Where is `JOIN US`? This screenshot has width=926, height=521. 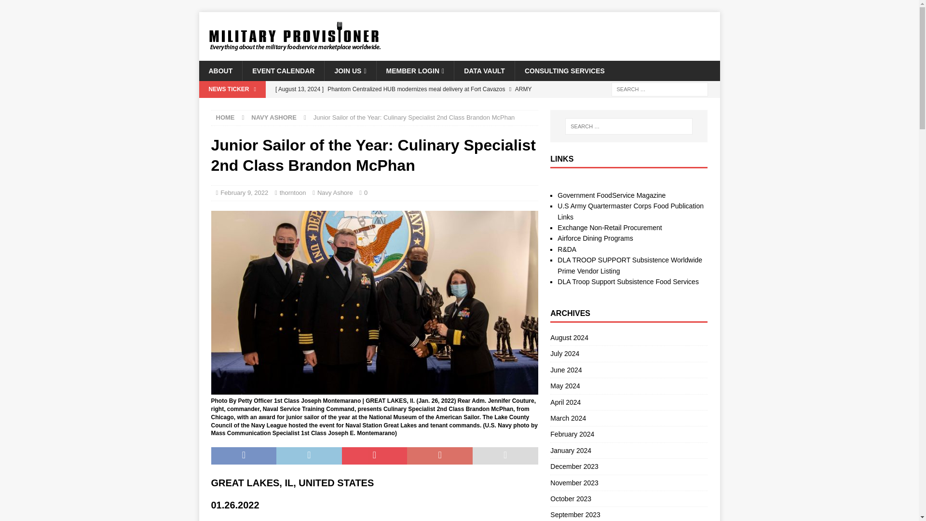 JOIN US is located at coordinates (350, 71).